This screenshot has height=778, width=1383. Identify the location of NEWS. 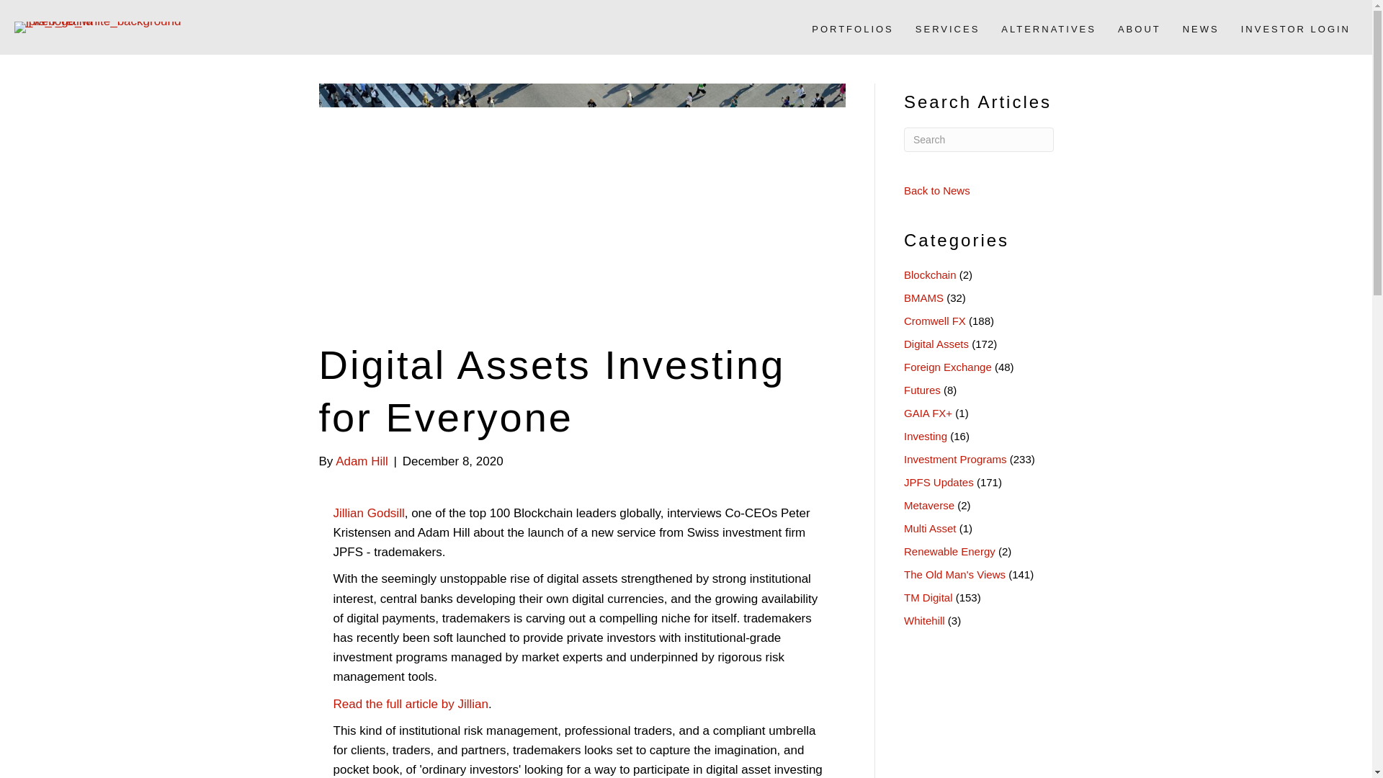
(1201, 29).